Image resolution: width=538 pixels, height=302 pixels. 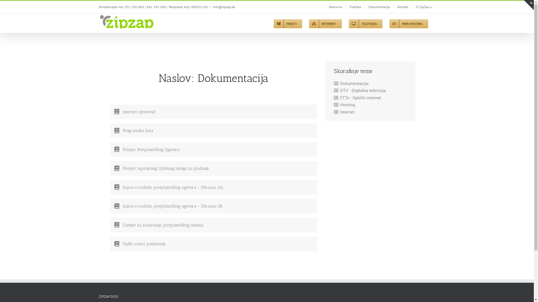 I want to click on DTV - Digitalna televizija, so click(x=363, y=91).